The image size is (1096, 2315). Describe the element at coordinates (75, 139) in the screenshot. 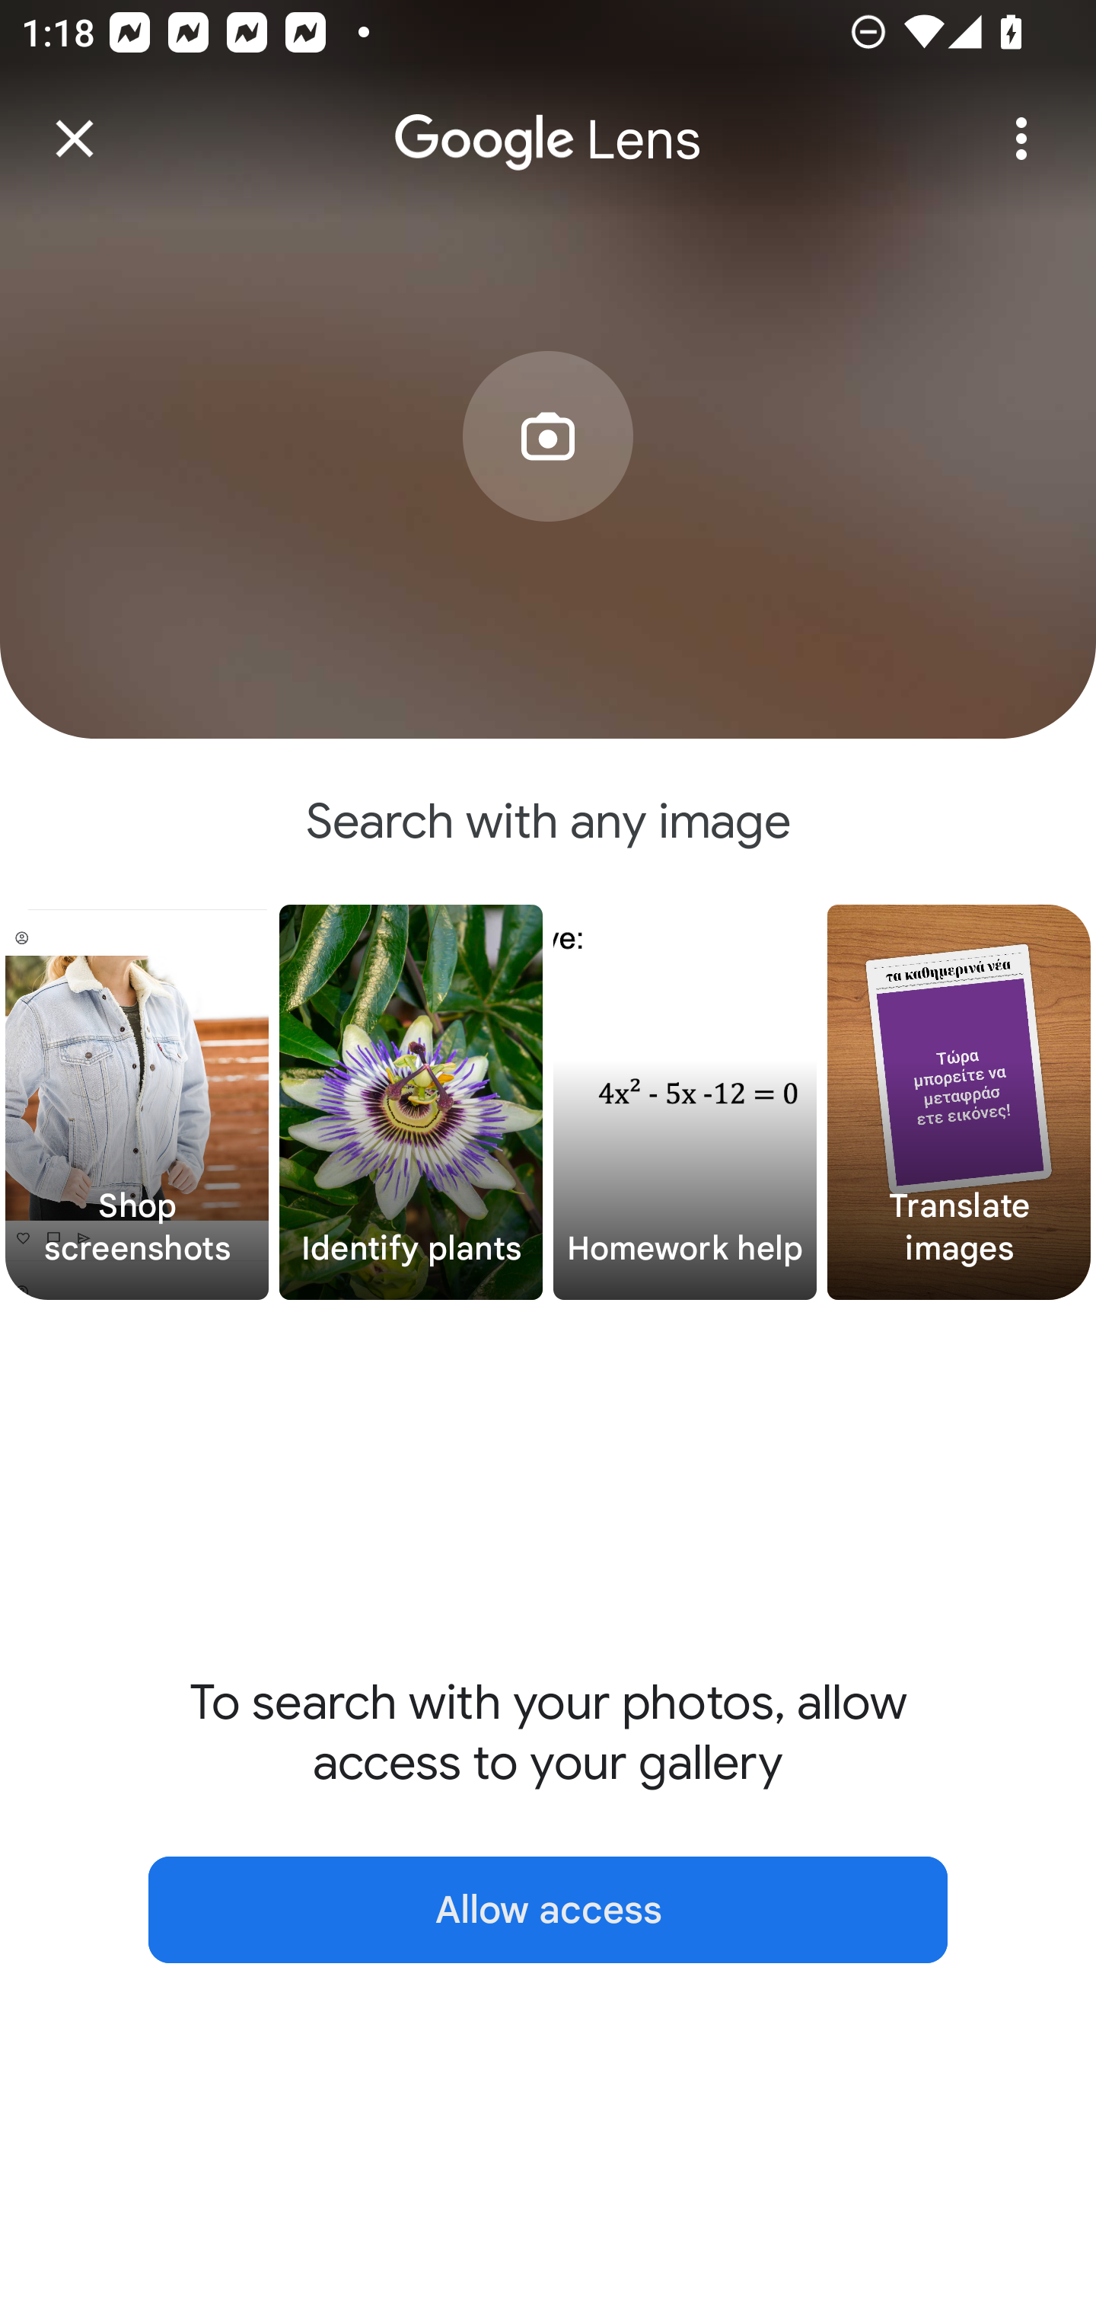

I see `Close` at that location.